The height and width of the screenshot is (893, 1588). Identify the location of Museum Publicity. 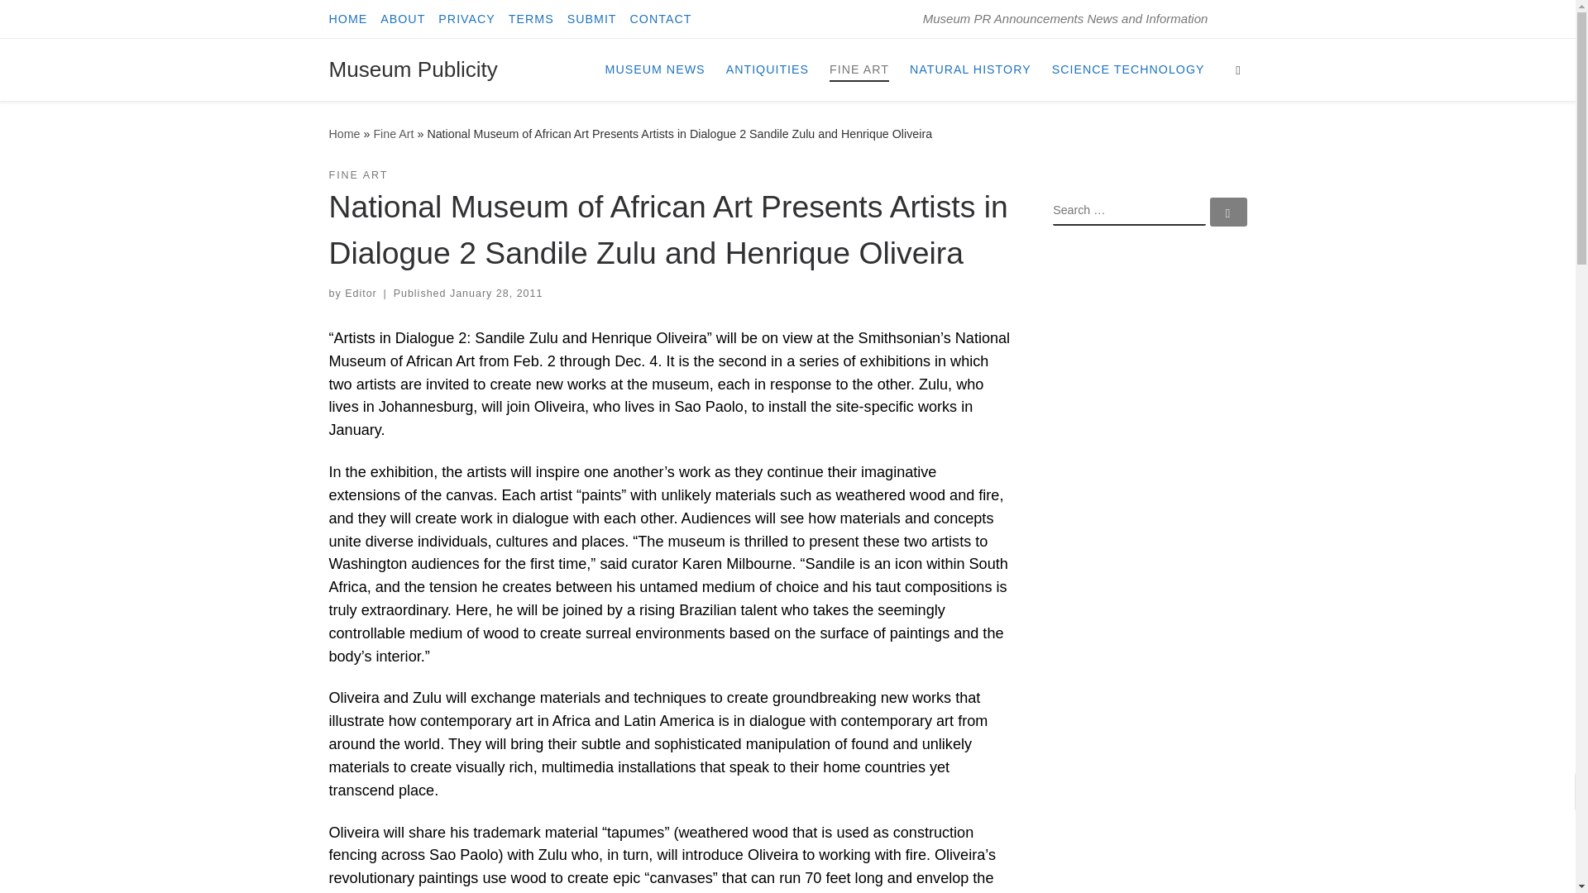
(344, 134).